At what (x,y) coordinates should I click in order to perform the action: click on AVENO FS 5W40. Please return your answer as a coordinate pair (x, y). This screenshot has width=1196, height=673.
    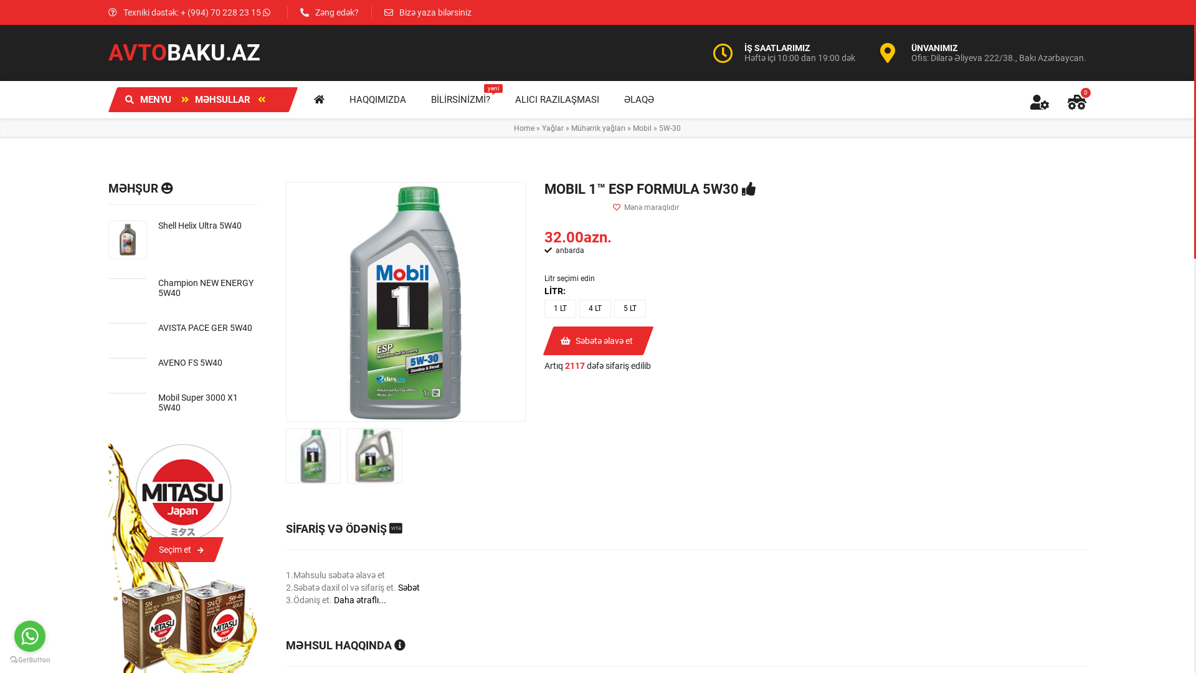
    Looking at the image, I should click on (208, 363).